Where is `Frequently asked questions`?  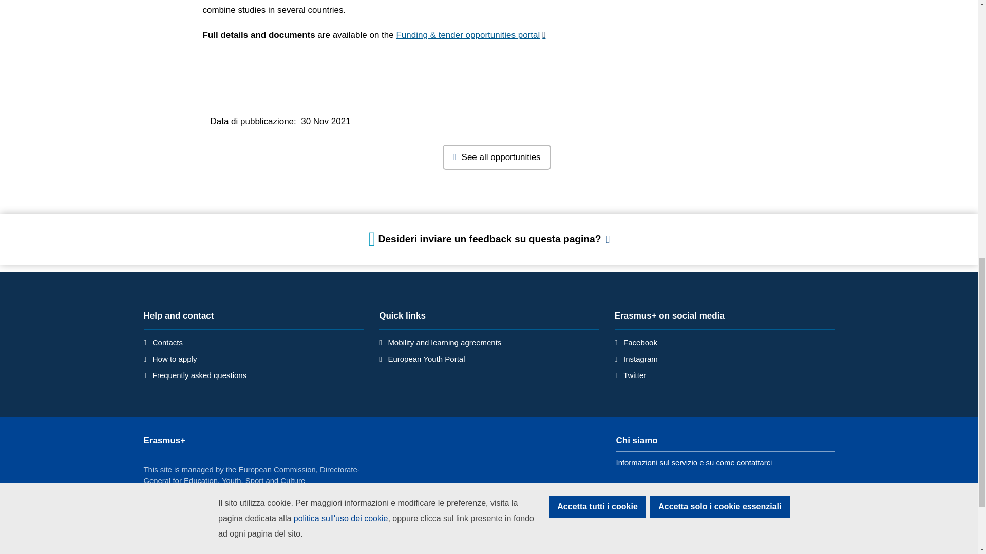
Frequently asked questions is located at coordinates (199, 374).